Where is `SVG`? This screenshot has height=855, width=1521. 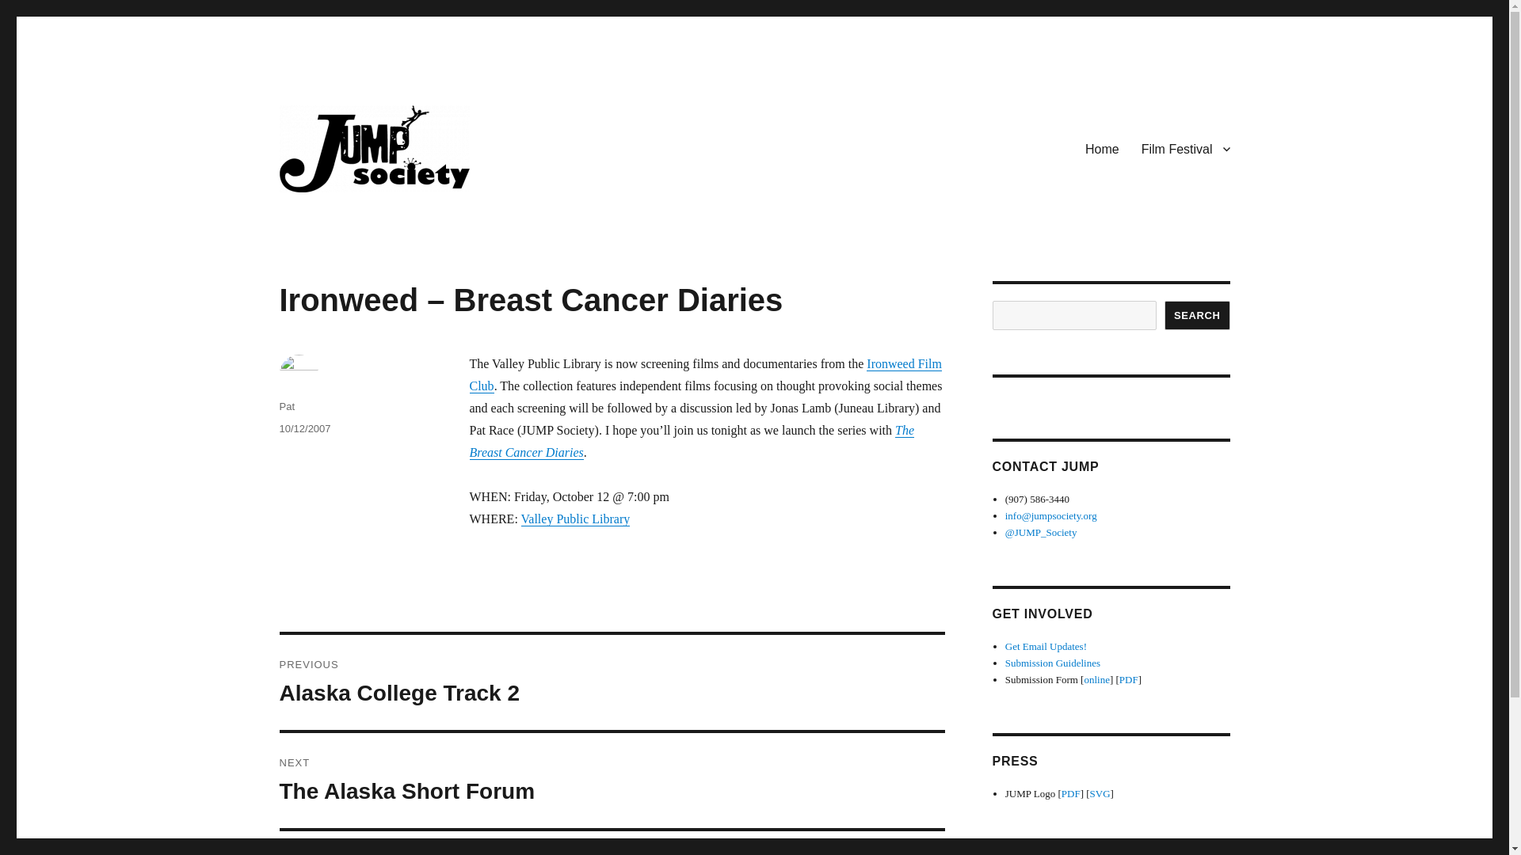 SVG is located at coordinates (1100, 793).